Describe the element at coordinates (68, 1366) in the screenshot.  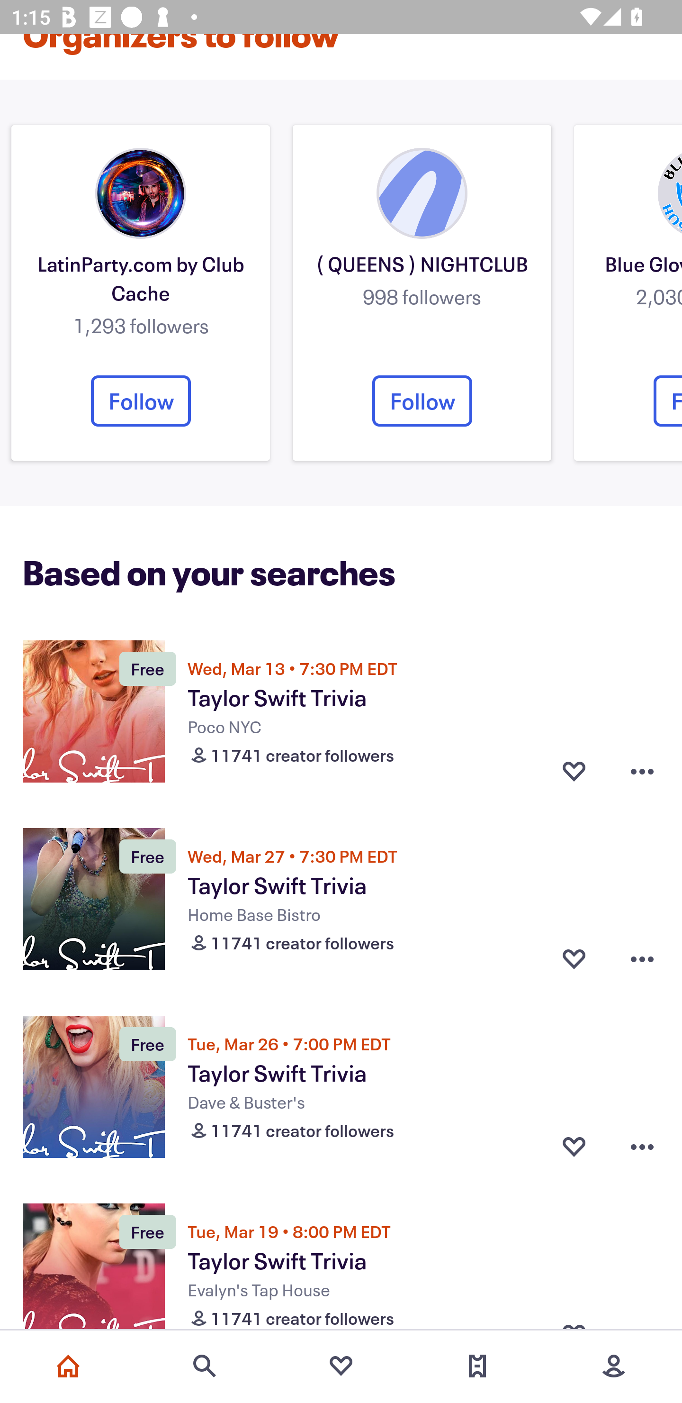
I see `Home` at that location.